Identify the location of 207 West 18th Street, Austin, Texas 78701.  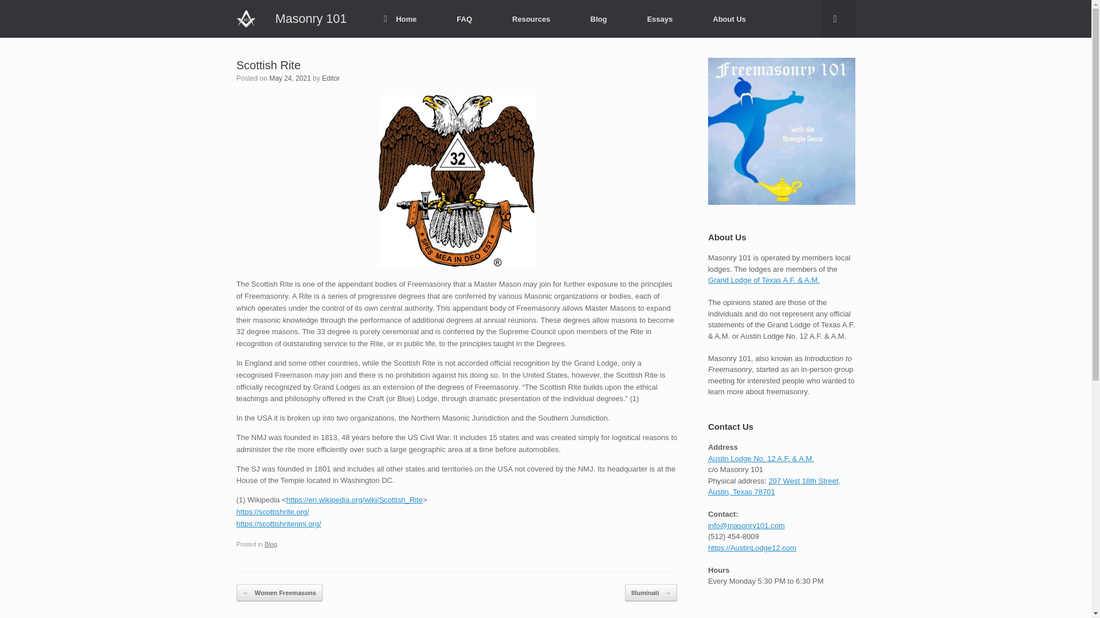
(774, 486).